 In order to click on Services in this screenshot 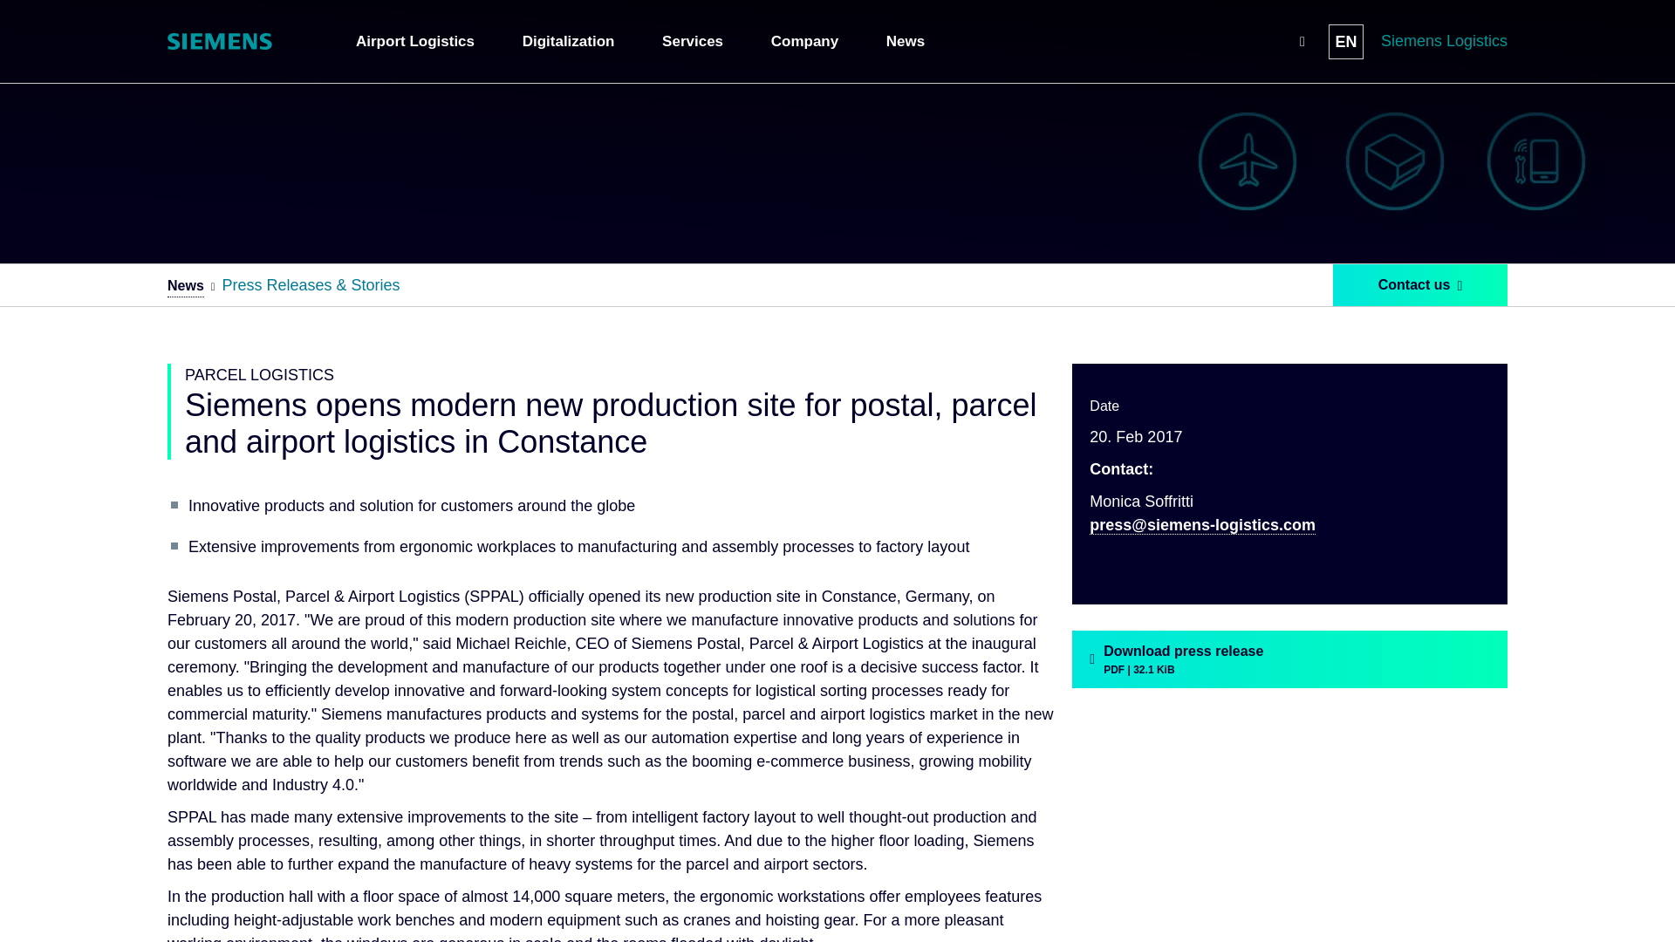, I will do `click(694, 42)`.